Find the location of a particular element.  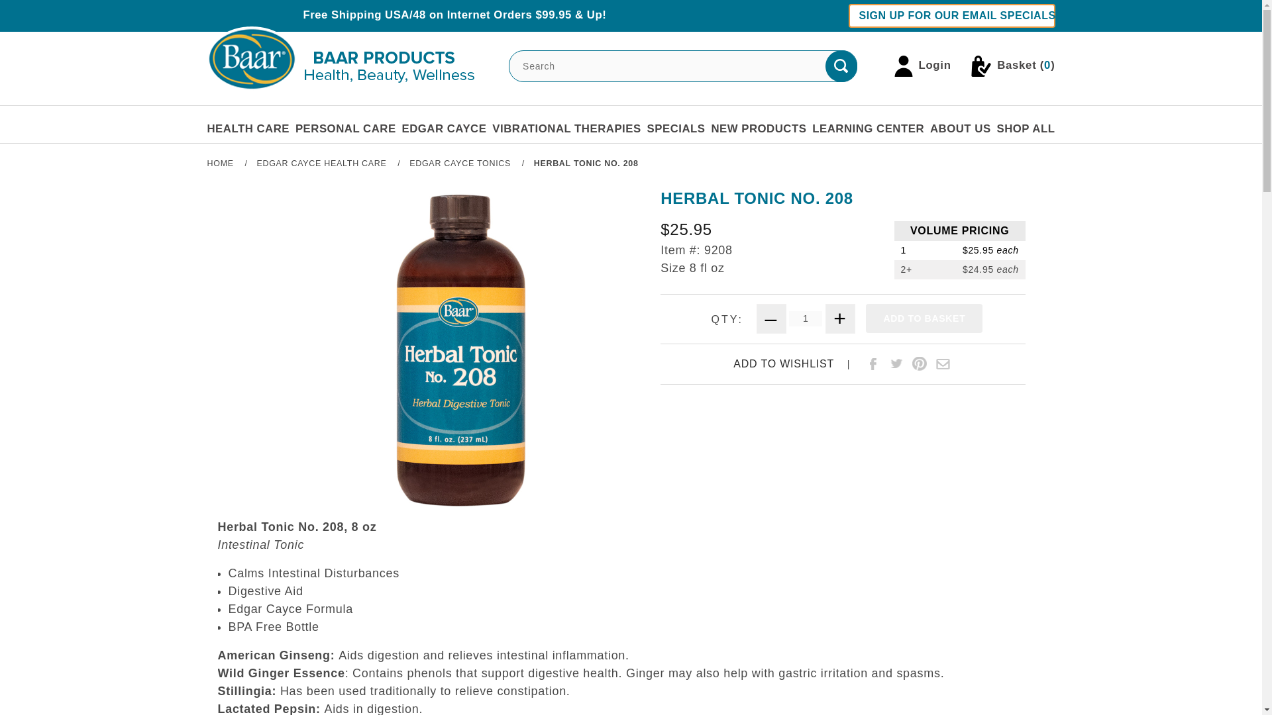

SHOP ALL is located at coordinates (1025, 128).